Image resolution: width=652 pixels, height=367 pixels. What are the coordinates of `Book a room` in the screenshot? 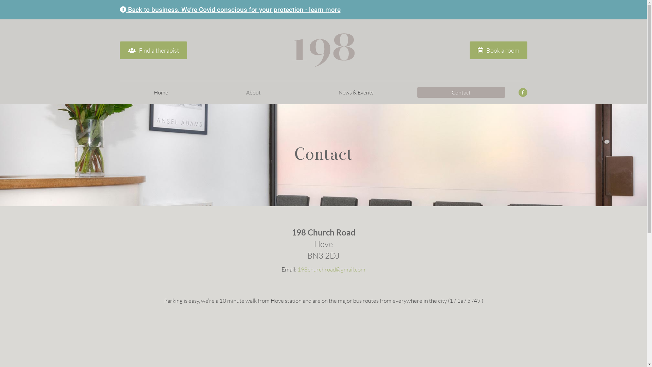 It's located at (498, 50).